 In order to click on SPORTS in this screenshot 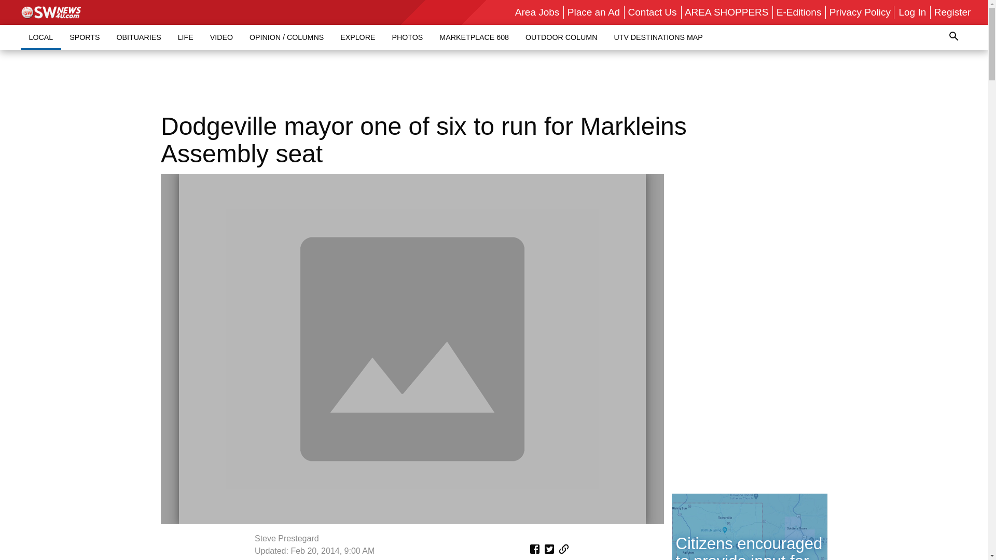, I will do `click(84, 37)`.